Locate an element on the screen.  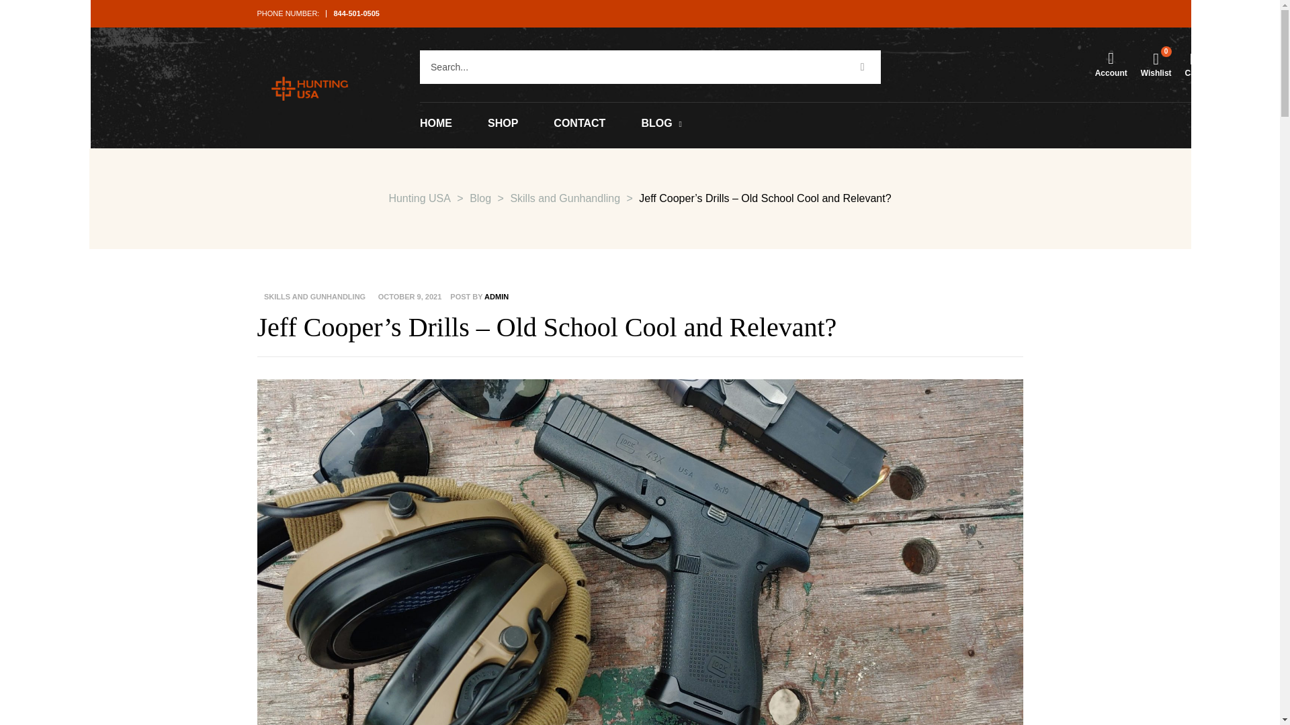
CONTACT is located at coordinates (579, 124).